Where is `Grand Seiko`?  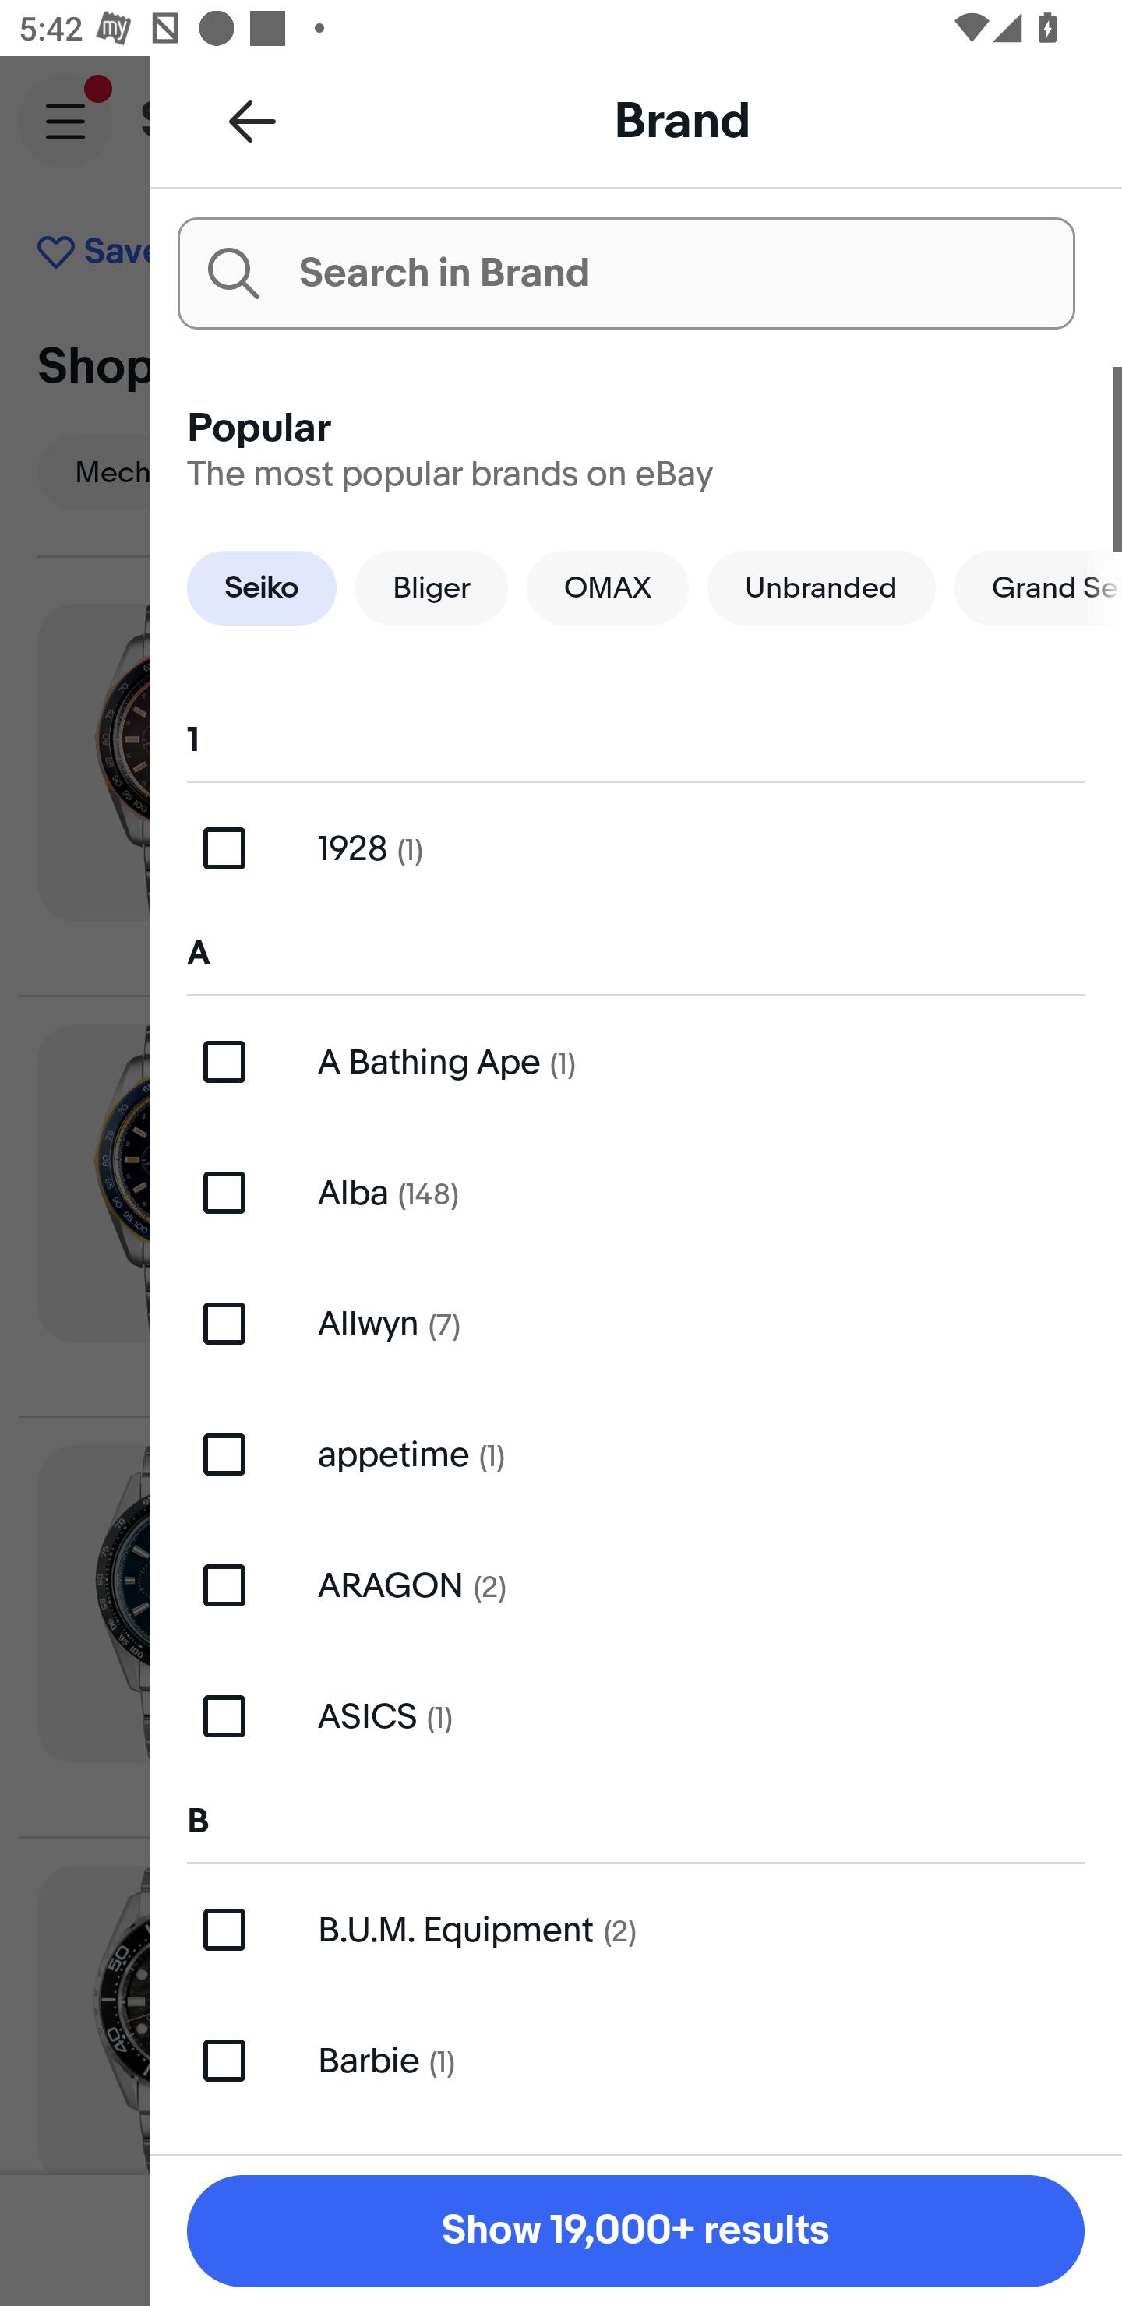
Grand Seiko is located at coordinates (1038, 587).